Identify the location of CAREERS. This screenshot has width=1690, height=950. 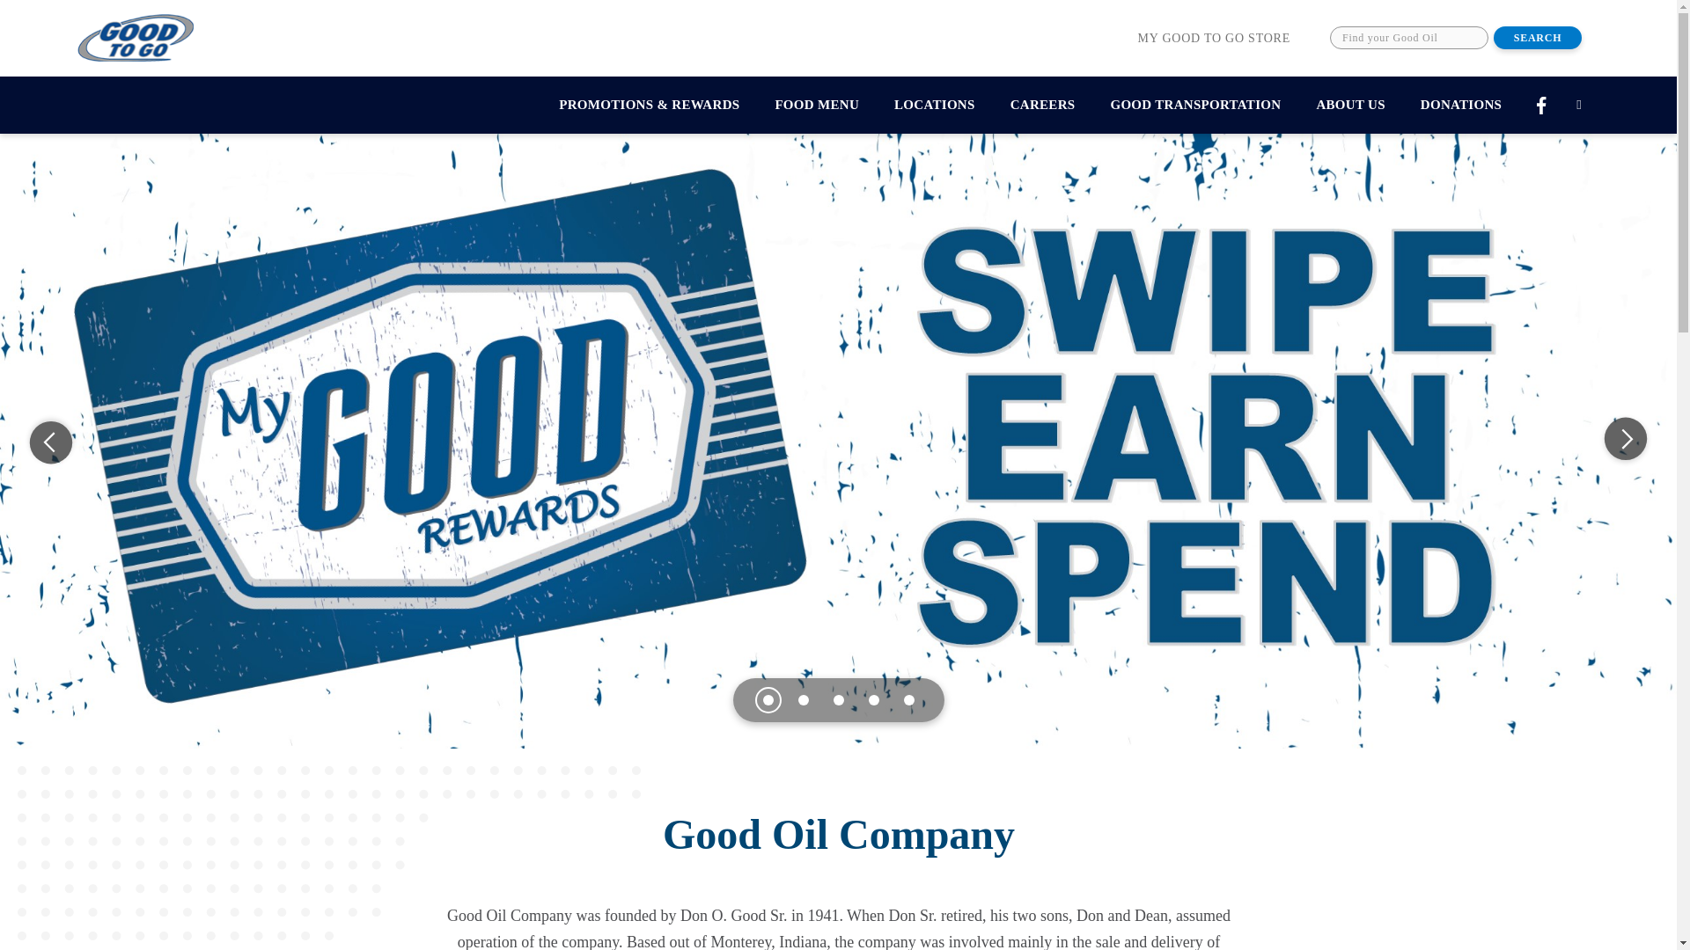
(1043, 106).